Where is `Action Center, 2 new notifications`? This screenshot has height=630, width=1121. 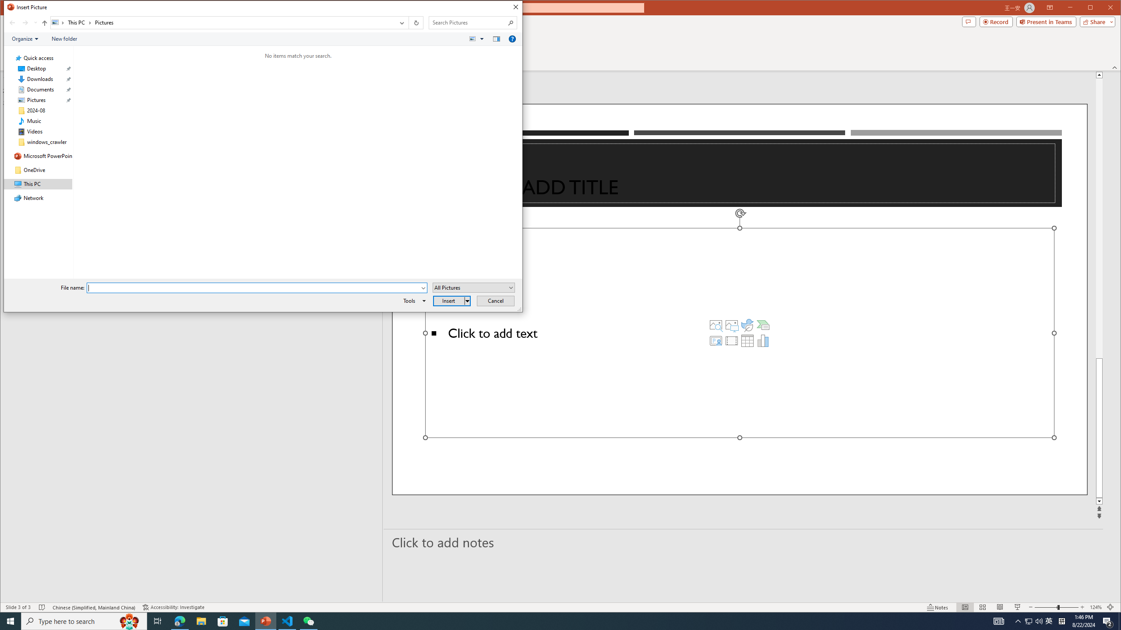
Action Center, 2 new notifications is located at coordinates (1108, 621).